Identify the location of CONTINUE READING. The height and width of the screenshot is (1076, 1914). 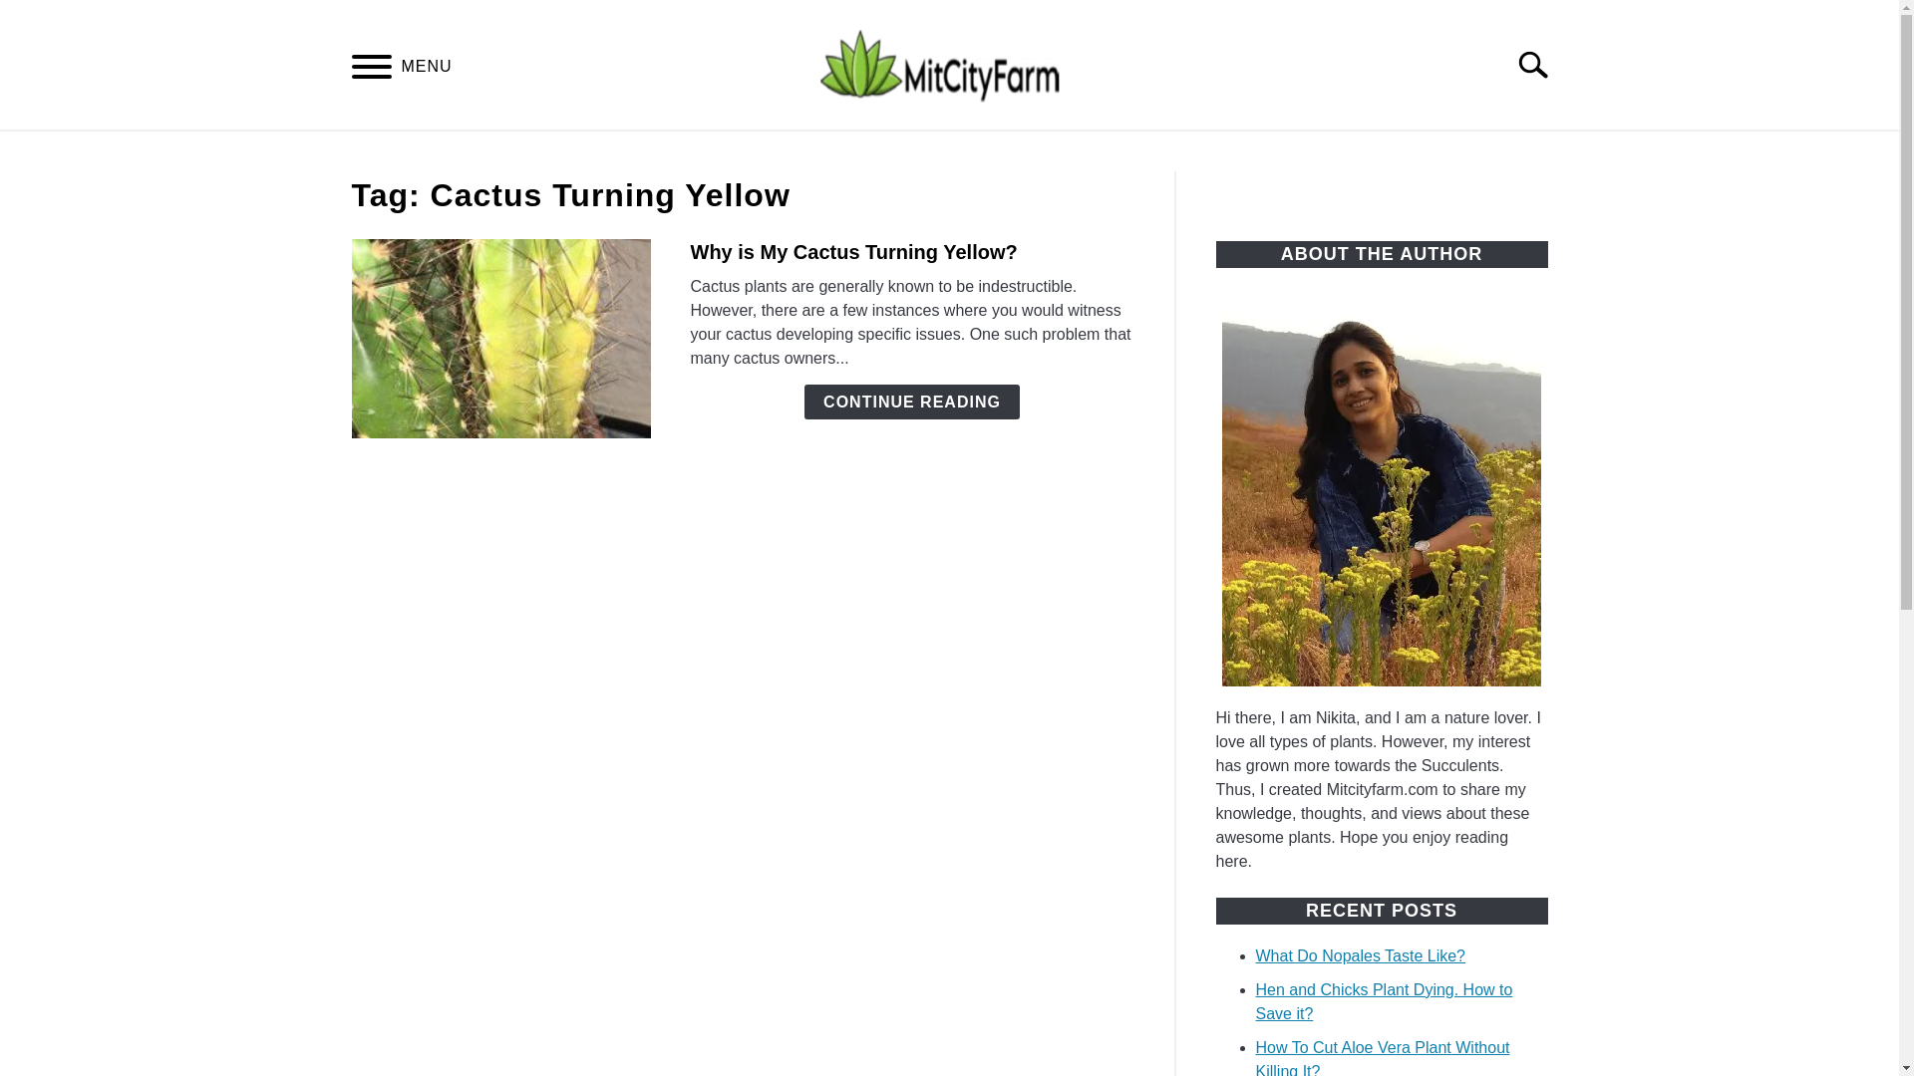
(911, 402).